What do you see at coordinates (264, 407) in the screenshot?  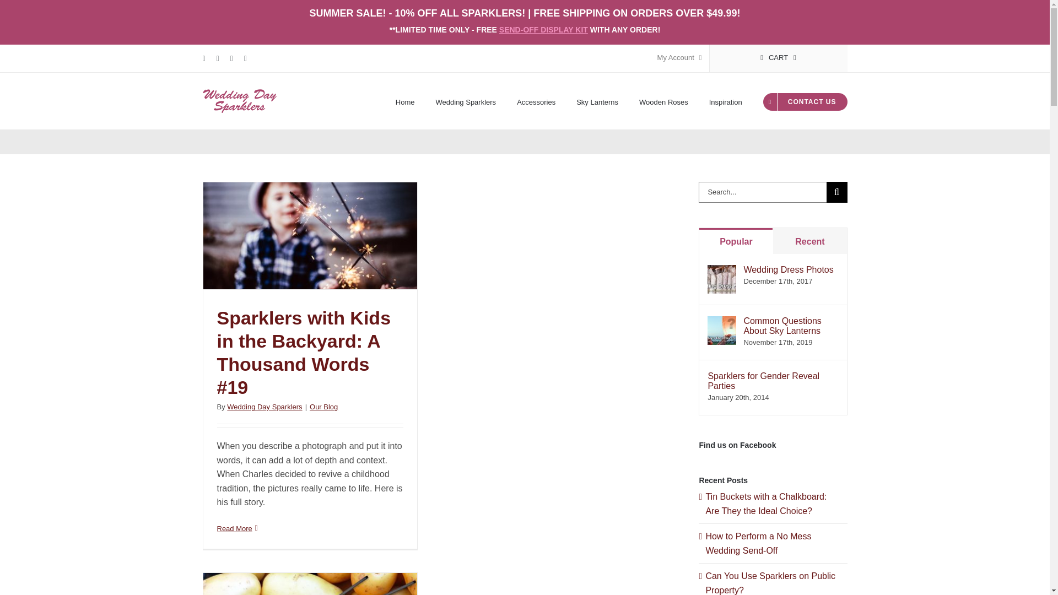 I see `Wedding Day Sparklers` at bounding box center [264, 407].